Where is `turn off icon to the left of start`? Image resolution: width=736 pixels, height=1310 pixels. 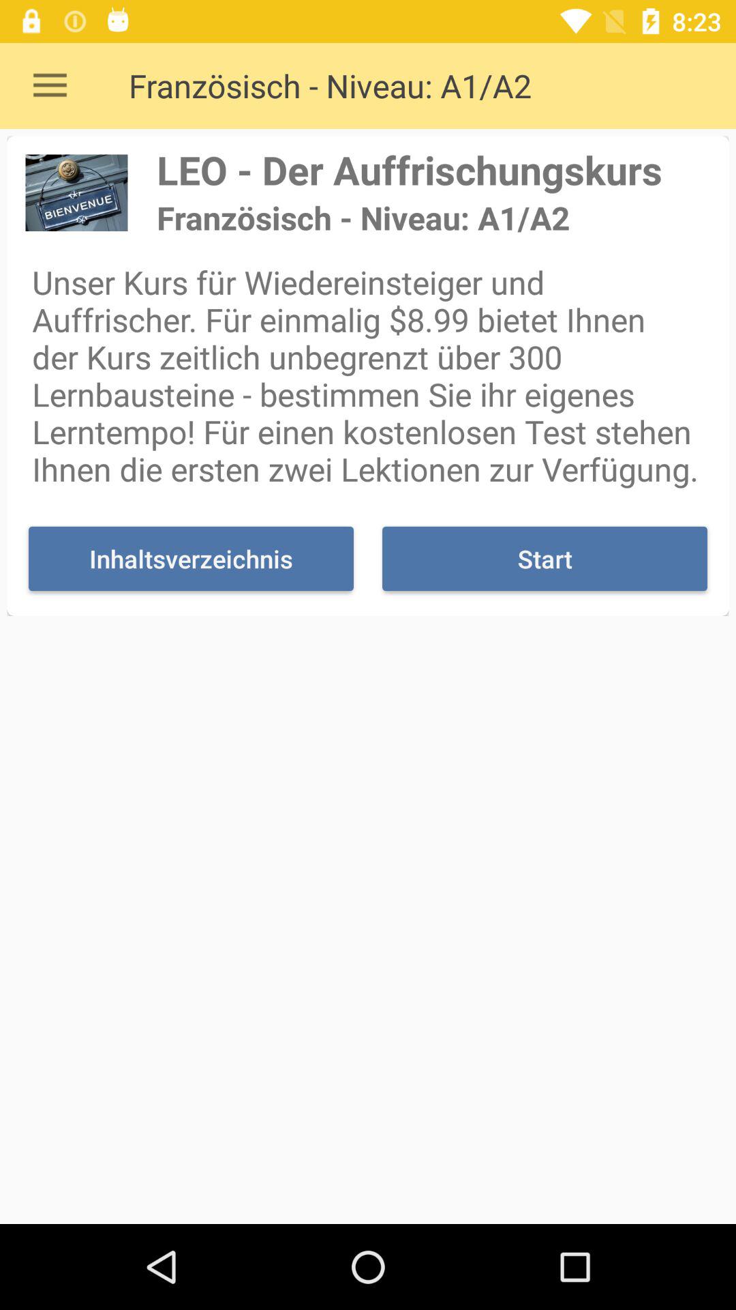
turn off icon to the left of start is located at coordinates (191, 558).